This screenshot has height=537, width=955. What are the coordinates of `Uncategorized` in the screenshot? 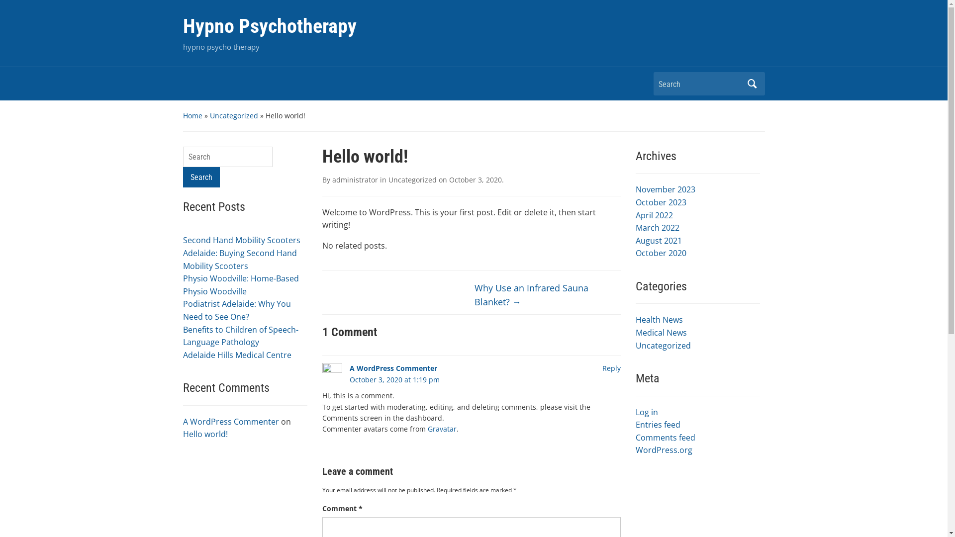 It's located at (412, 180).